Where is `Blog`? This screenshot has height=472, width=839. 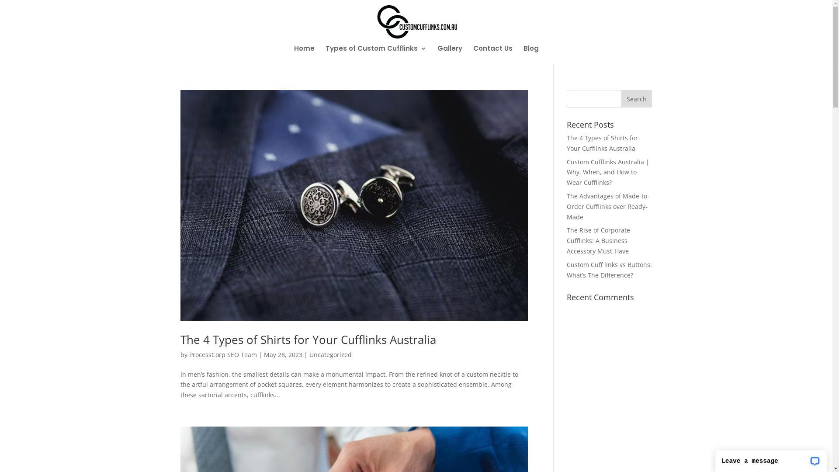
Blog is located at coordinates (531, 55).